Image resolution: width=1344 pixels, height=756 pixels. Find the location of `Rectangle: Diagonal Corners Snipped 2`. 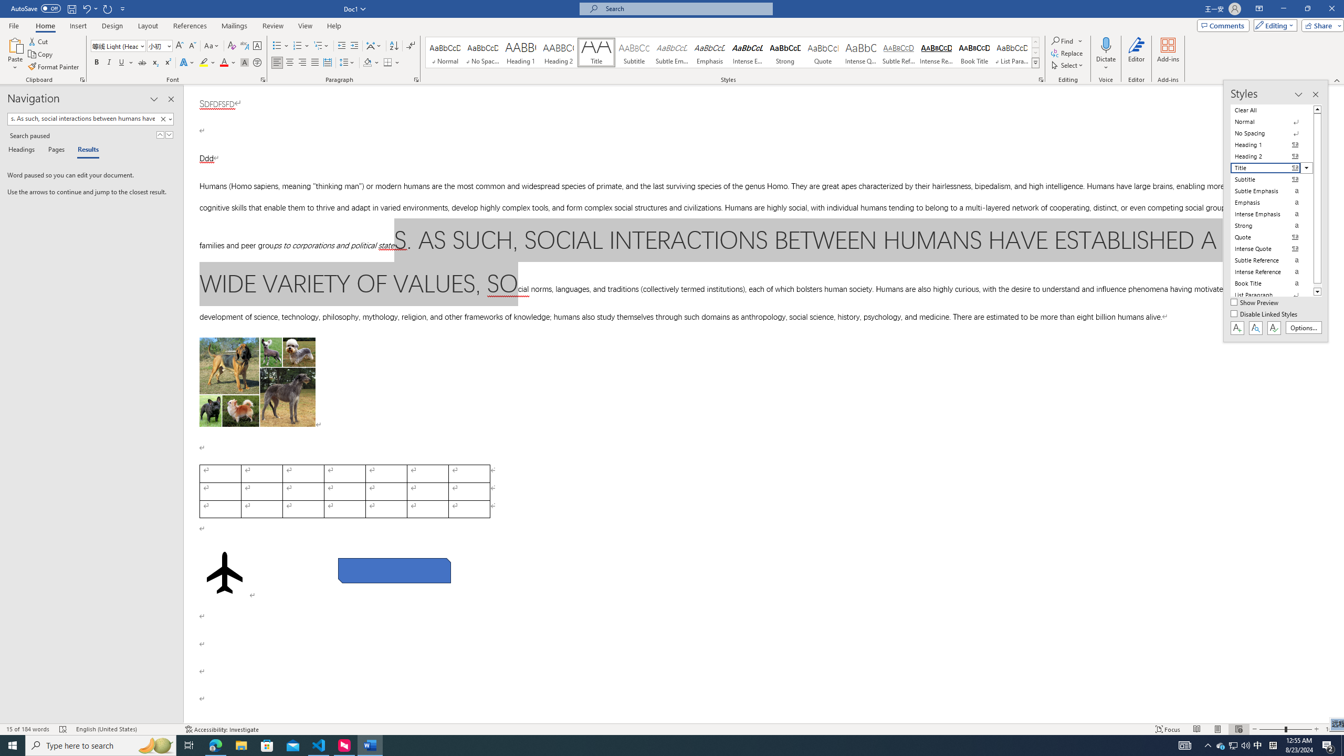

Rectangle: Diagonal Corners Snipped 2 is located at coordinates (395, 570).